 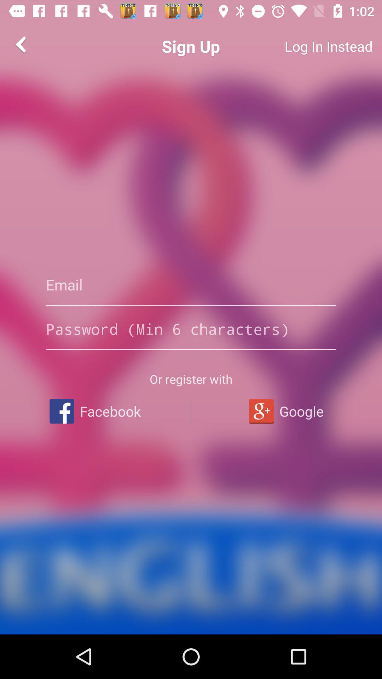 What do you see at coordinates (191, 329) in the screenshot?
I see `type password` at bounding box center [191, 329].